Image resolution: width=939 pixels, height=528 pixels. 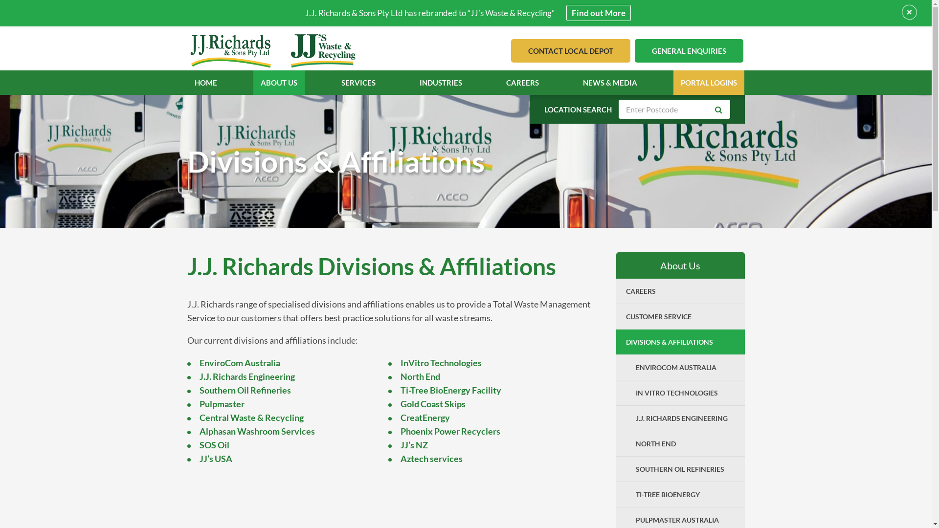 I want to click on EnviroCom Australia, so click(x=240, y=363).